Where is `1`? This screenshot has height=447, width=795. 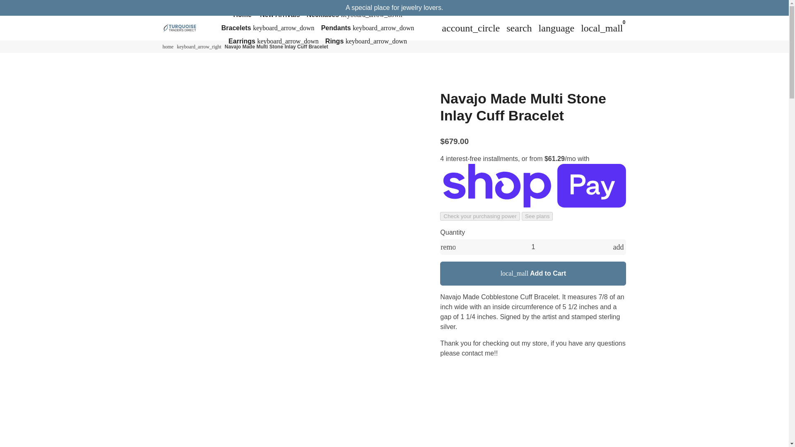
1 is located at coordinates (533, 247).